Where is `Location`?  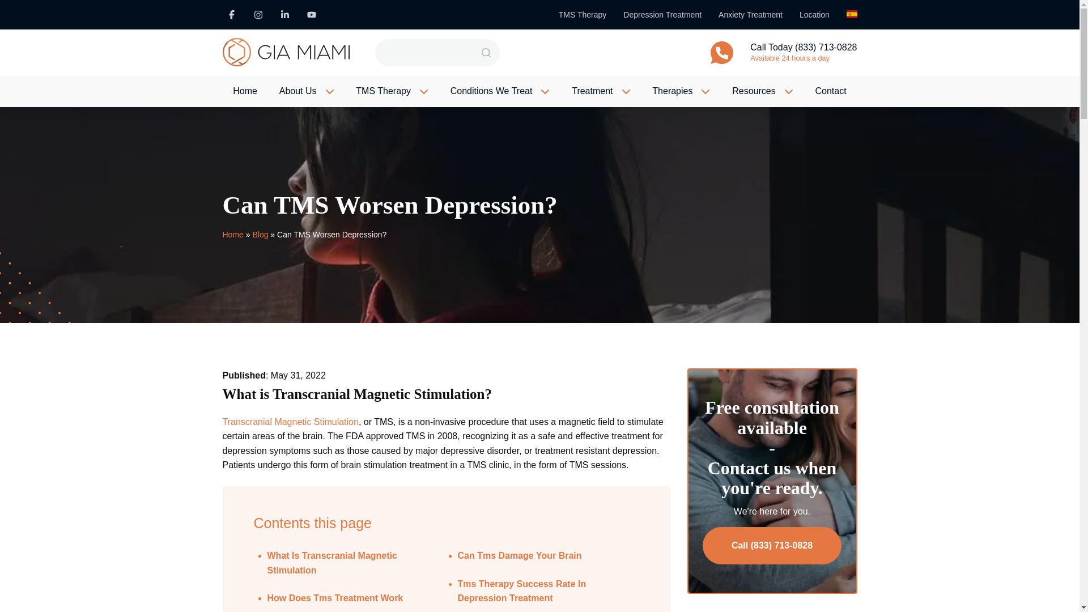
Location is located at coordinates (814, 15).